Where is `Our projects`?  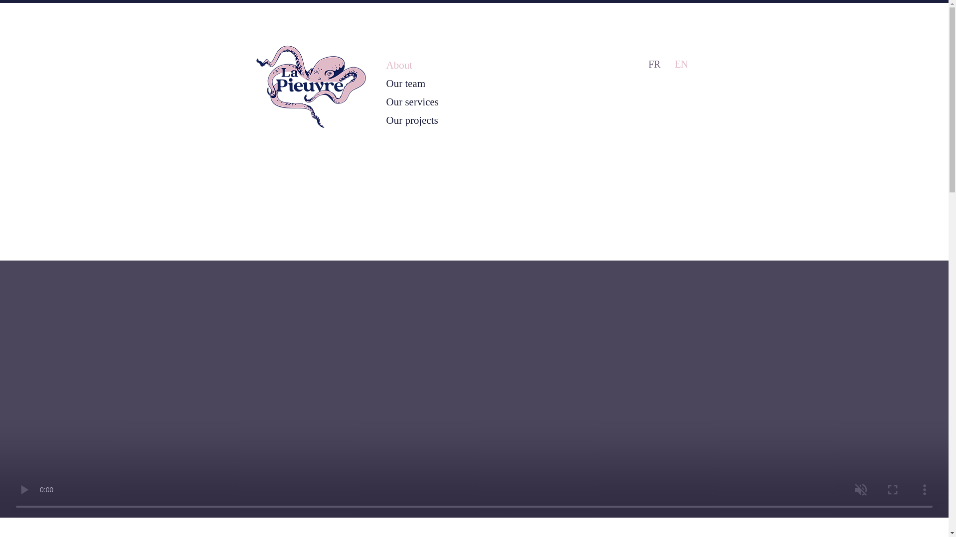 Our projects is located at coordinates (442, 120).